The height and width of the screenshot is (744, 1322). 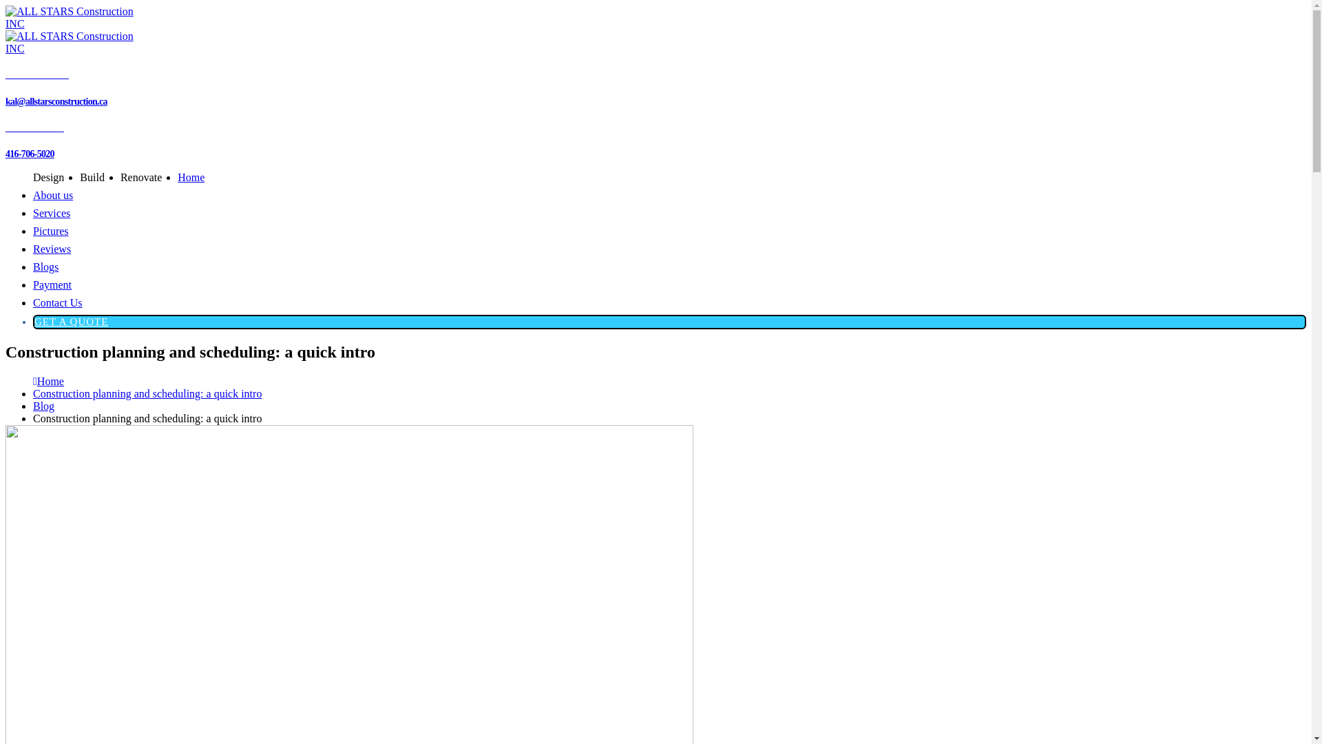 I want to click on Blogs, so click(x=45, y=267).